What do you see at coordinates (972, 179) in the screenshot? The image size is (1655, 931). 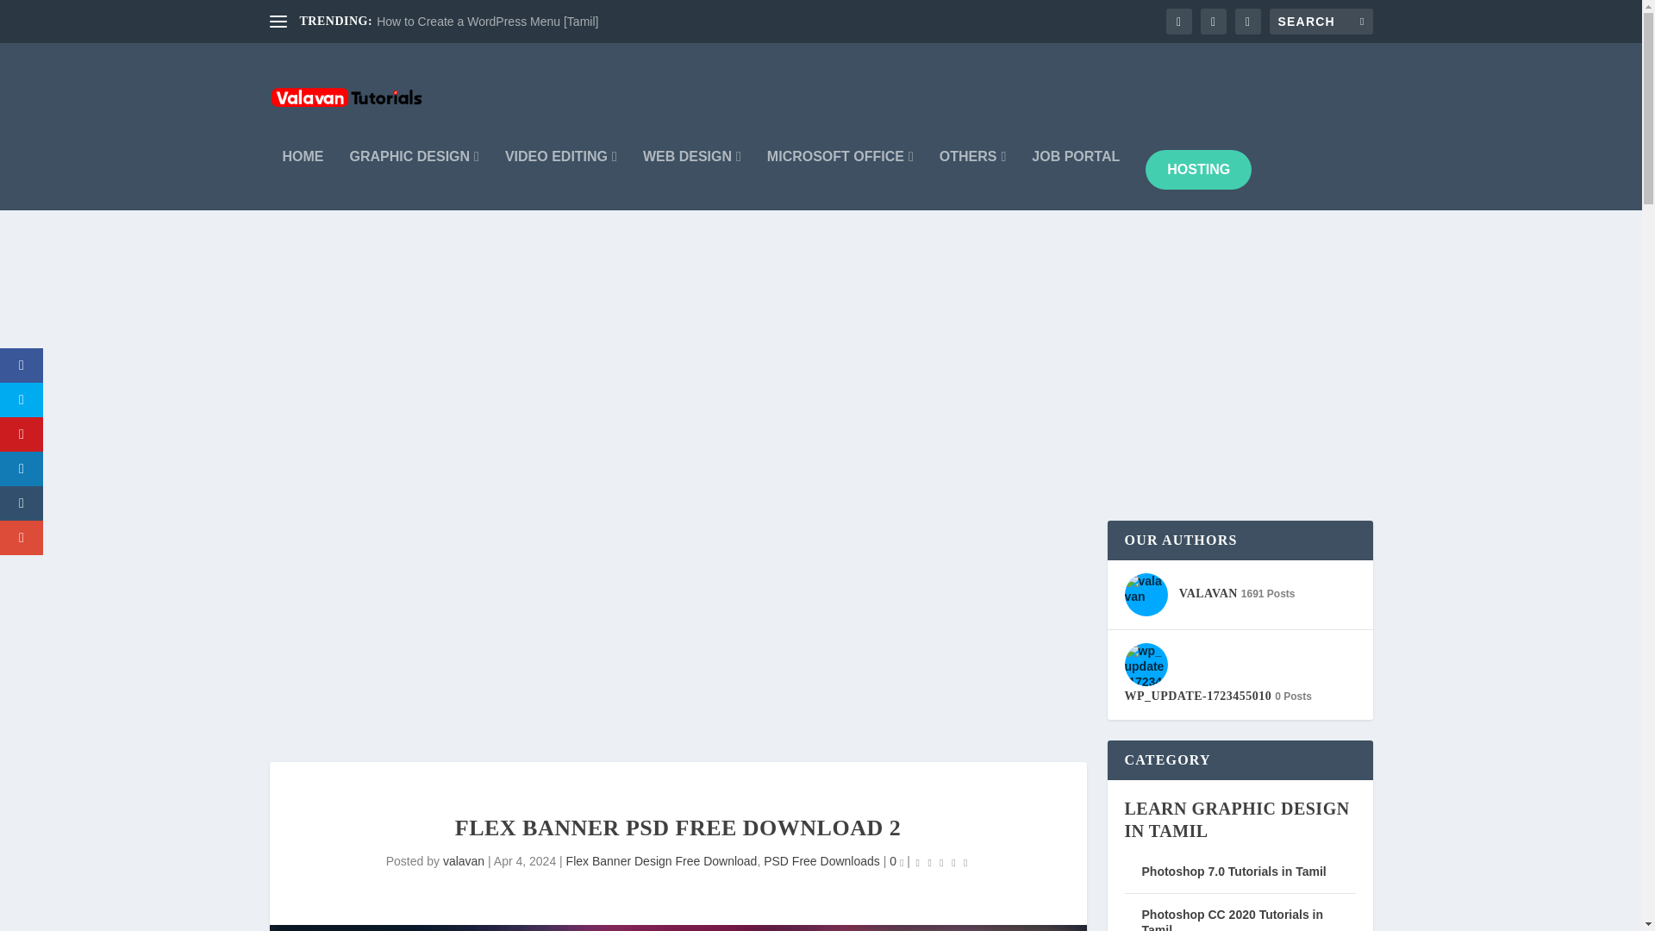 I see `OTHERS` at bounding box center [972, 179].